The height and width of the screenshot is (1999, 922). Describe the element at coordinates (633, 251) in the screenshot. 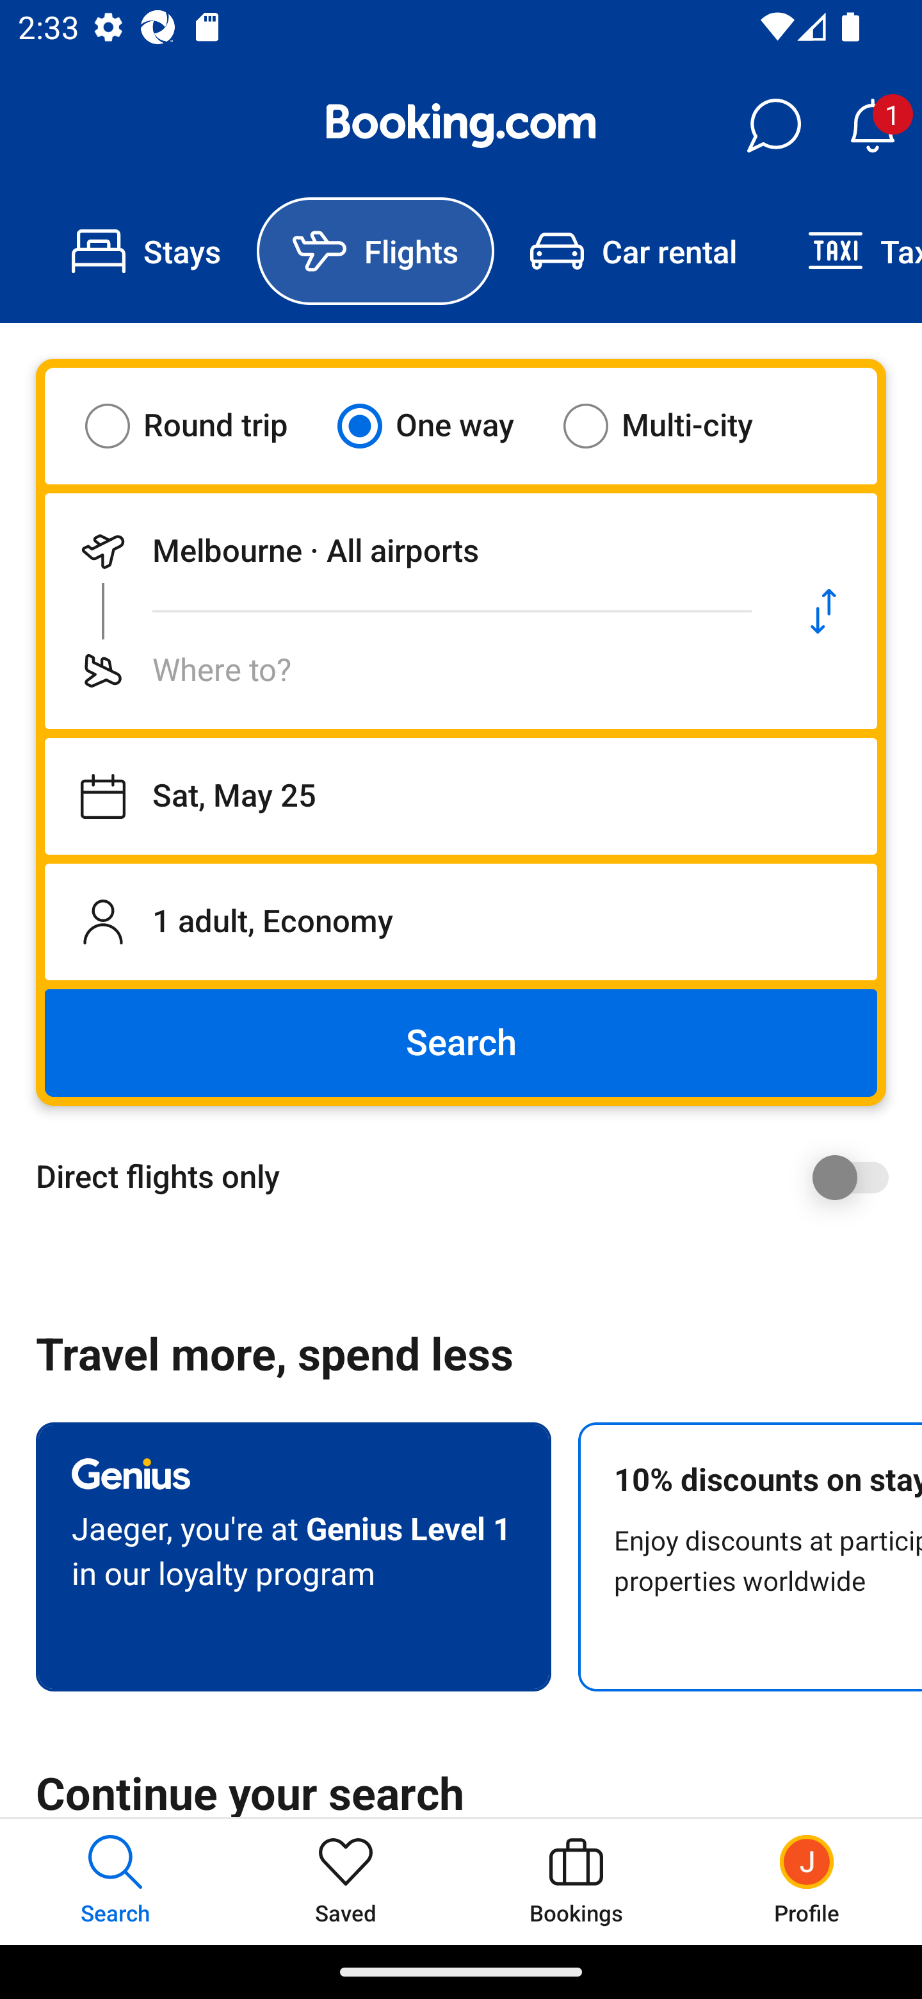

I see `Car rental` at that location.